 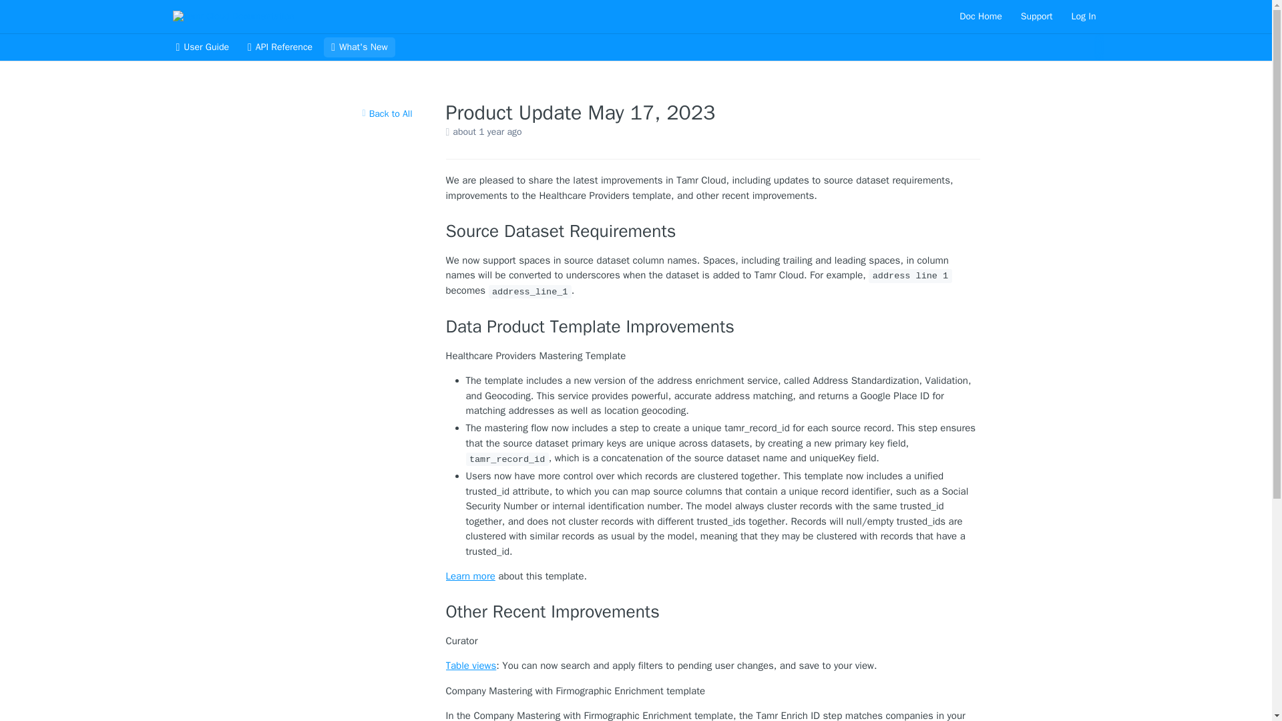 I want to click on Log In, so click(x=1084, y=16).